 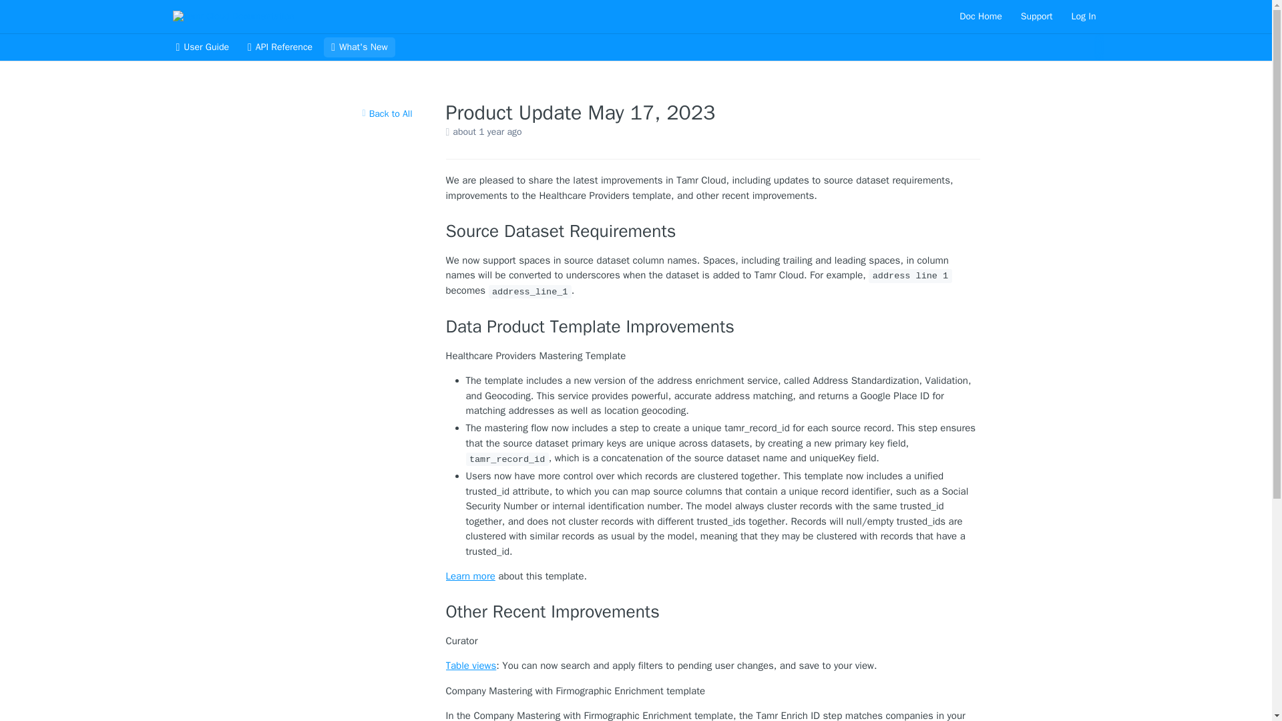 I want to click on Log In, so click(x=1084, y=16).